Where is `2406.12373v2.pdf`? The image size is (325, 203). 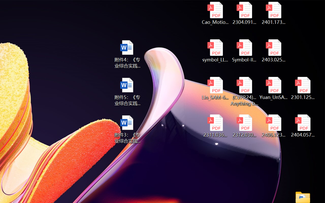 2406.12373v2.pdf is located at coordinates (274, 126).